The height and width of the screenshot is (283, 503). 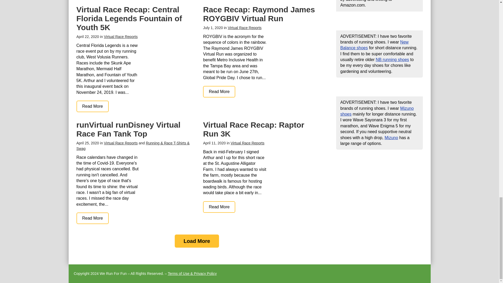 I want to click on Virtual Race Recap: Raptor Run 3K, so click(x=219, y=207).